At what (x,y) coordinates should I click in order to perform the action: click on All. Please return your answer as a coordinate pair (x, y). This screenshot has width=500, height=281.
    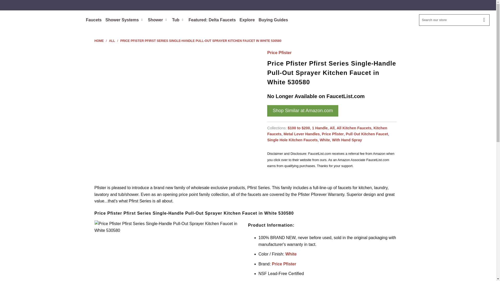
    Looking at the image, I should click on (113, 41).